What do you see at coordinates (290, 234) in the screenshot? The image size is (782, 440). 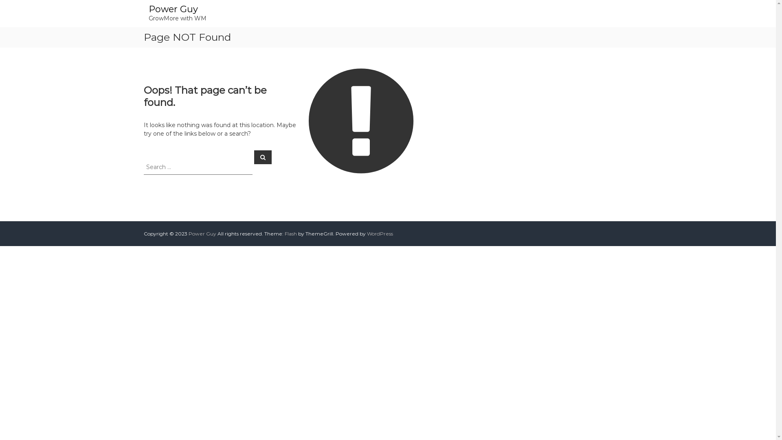 I see `Flash` at bounding box center [290, 234].